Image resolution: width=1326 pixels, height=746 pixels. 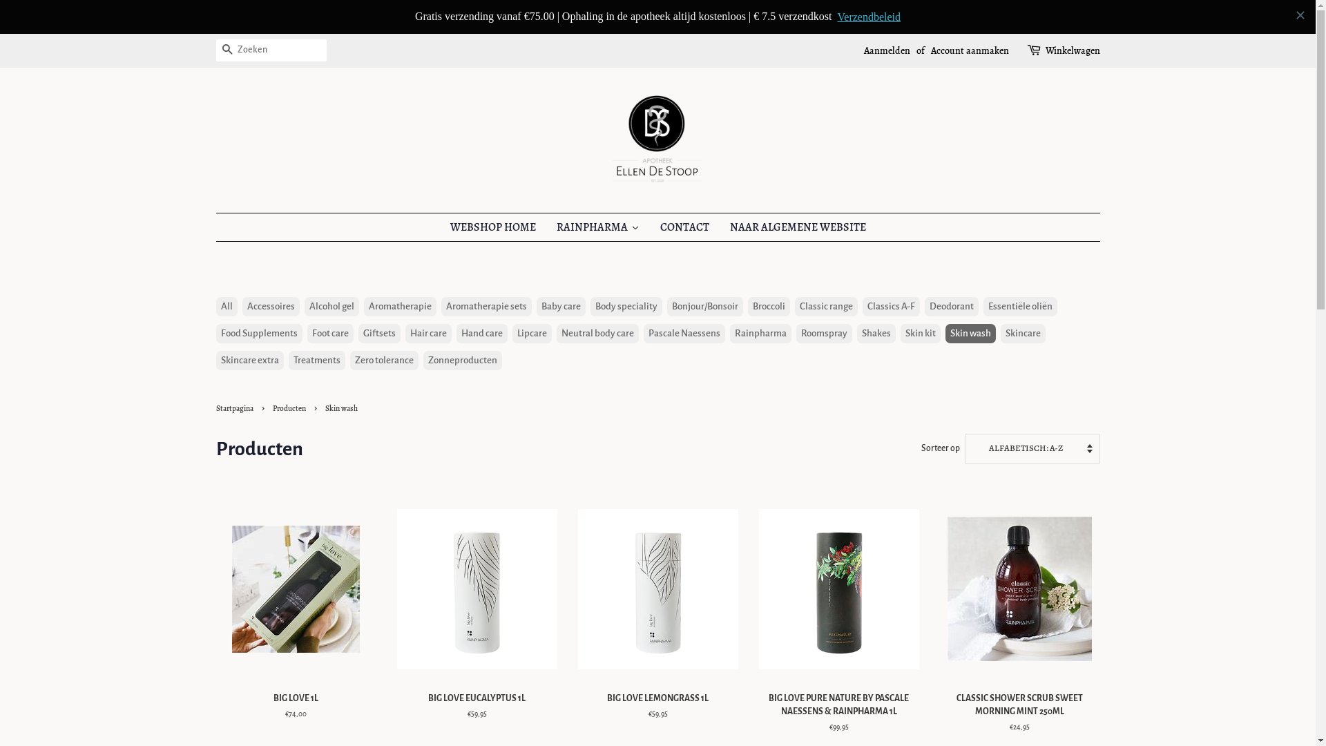 I want to click on Skincare extra, so click(x=249, y=327).